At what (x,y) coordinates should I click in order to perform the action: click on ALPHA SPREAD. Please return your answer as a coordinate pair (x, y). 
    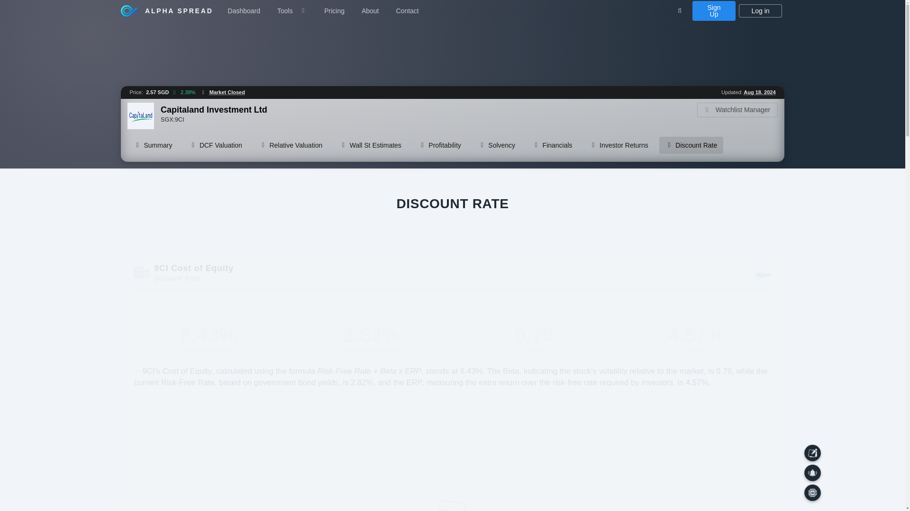
    Looking at the image, I should click on (167, 10).